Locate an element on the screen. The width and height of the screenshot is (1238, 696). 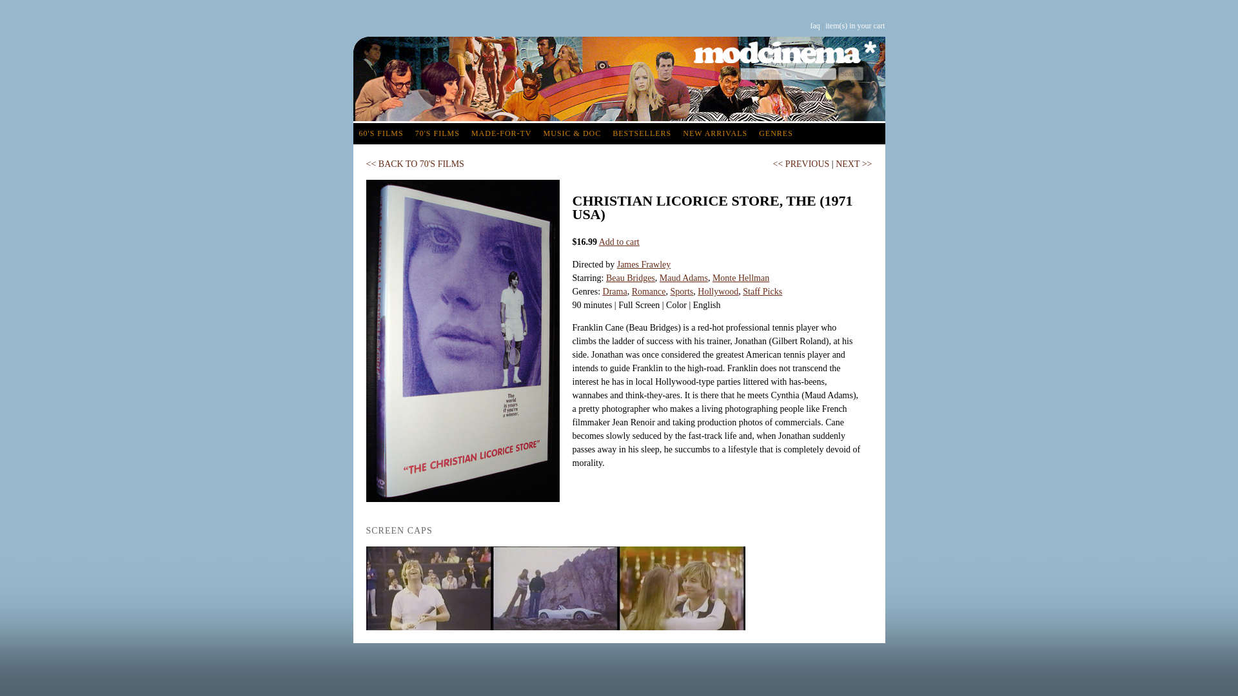
70'S FILMS is located at coordinates (437, 133).